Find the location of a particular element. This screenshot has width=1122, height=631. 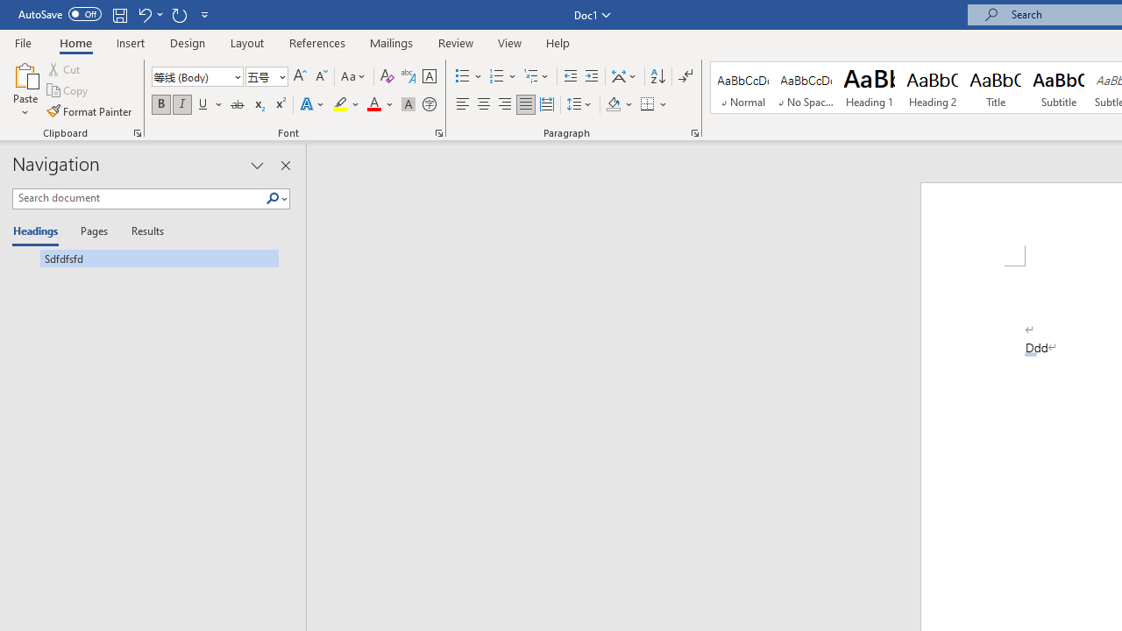

Italic is located at coordinates (182, 105).